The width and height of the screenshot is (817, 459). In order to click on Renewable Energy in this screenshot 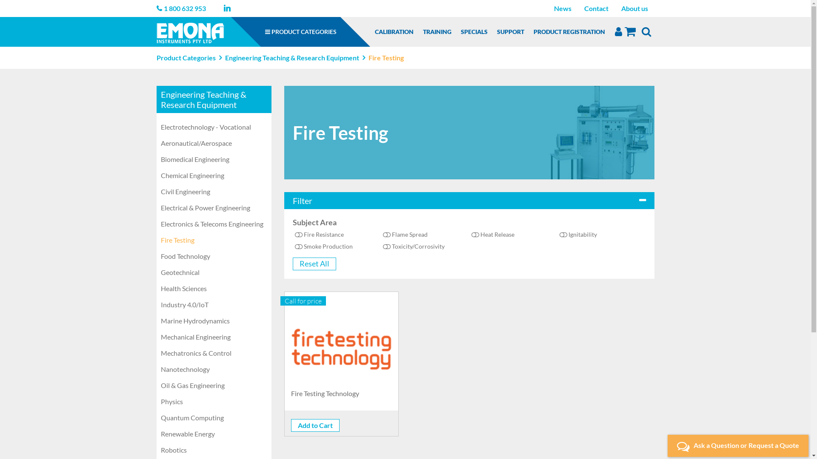, I will do `click(214, 434)`.